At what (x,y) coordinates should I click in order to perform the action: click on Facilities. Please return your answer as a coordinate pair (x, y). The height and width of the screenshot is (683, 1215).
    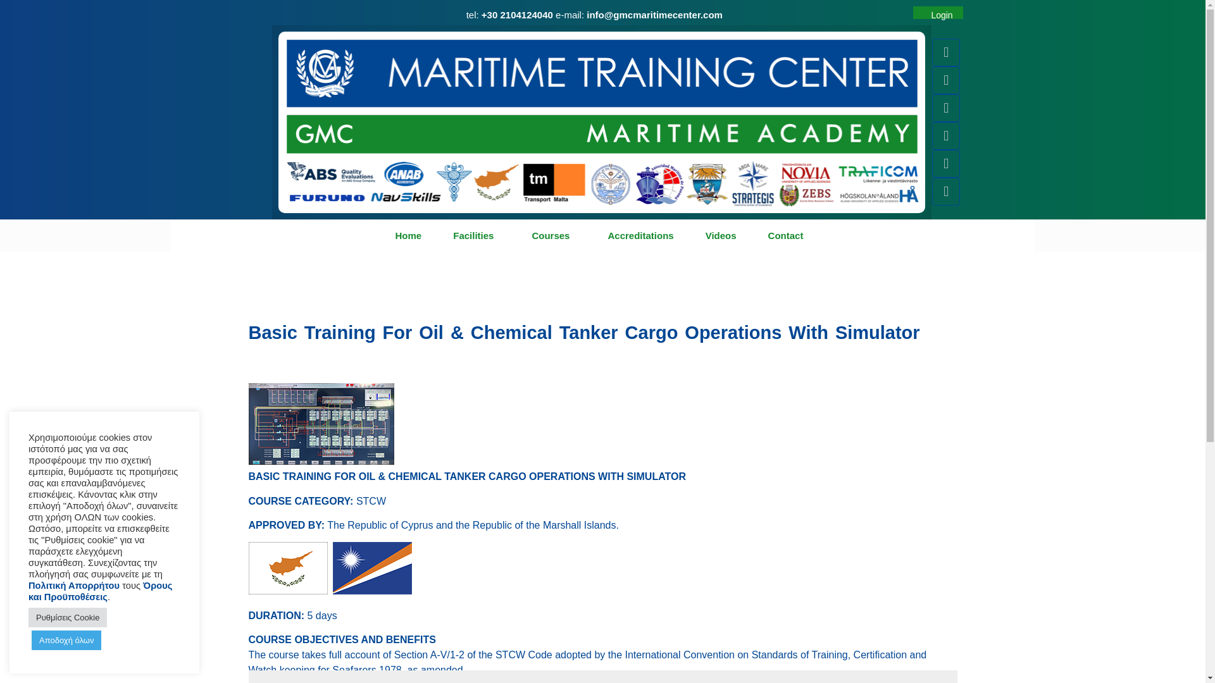
    Looking at the image, I should click on (476, 235).